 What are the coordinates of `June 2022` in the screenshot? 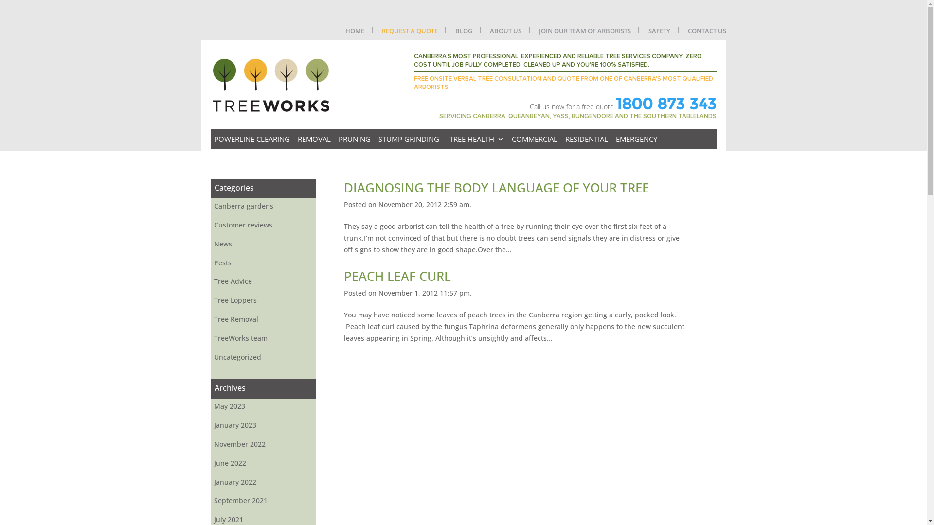 It's located at (263, 463).